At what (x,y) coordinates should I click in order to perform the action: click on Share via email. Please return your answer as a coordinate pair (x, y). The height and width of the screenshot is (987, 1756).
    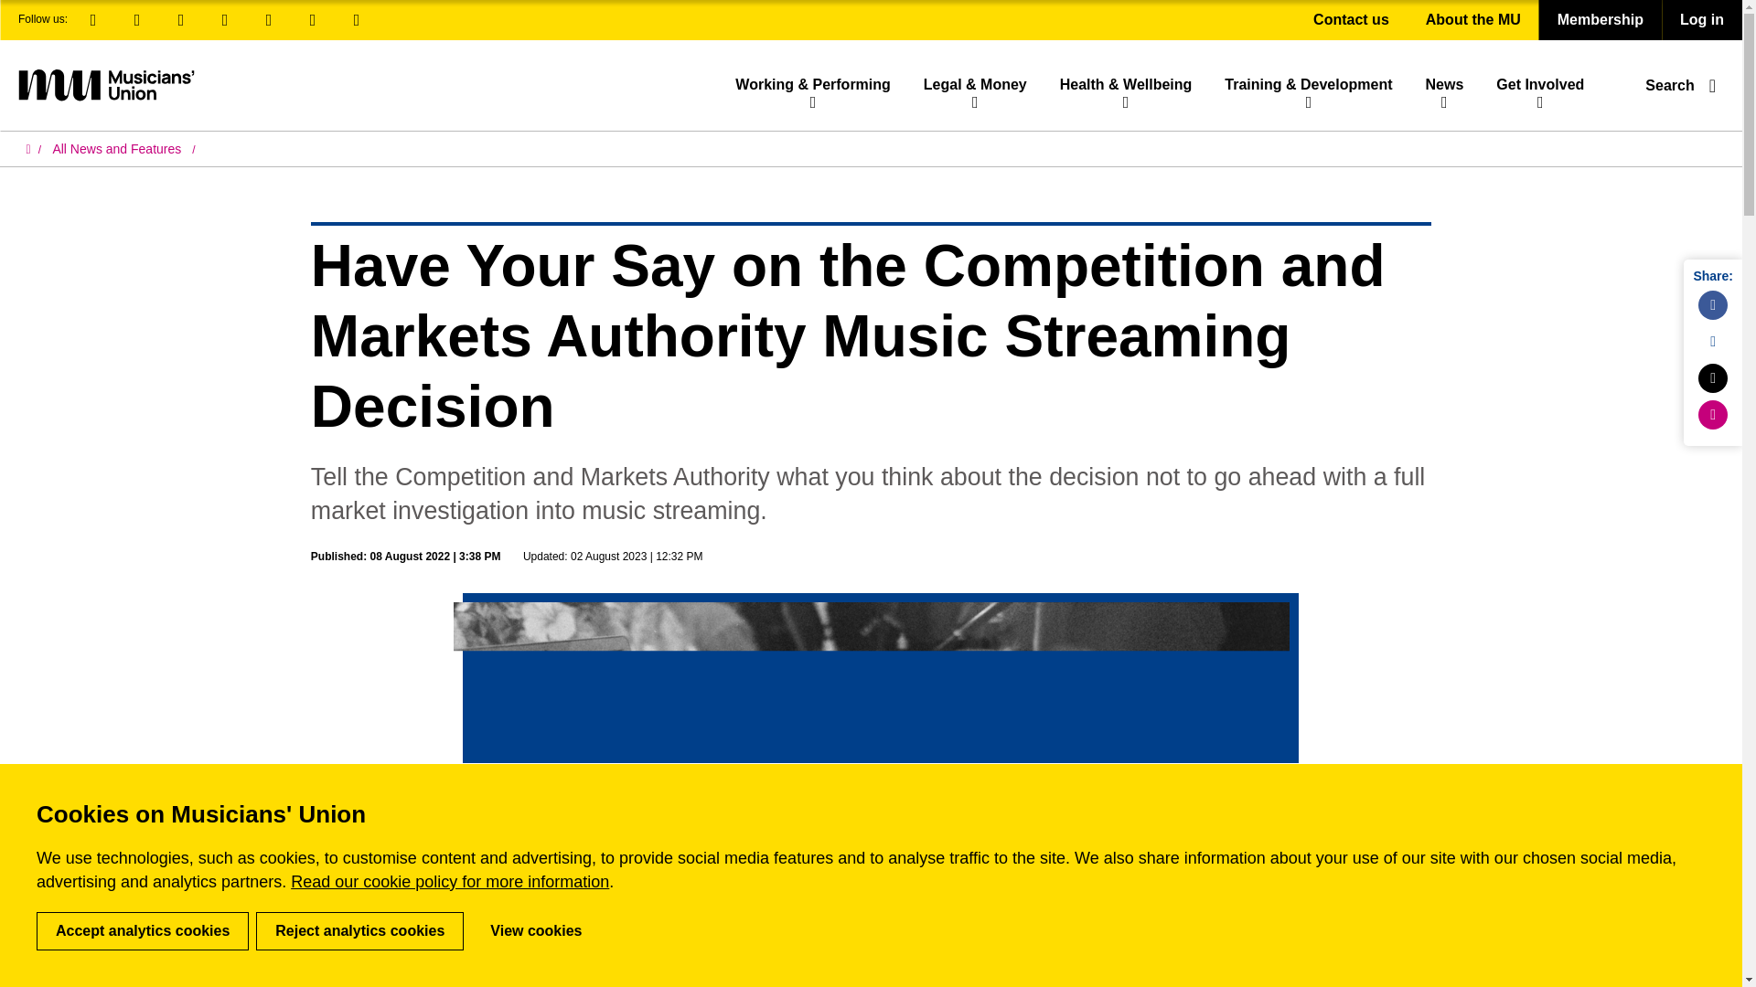
    Looking at the image, I should click on (1712, 415).